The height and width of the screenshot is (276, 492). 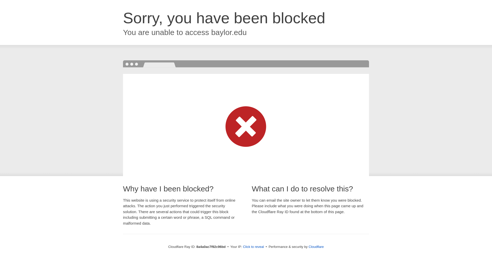 What do you see at coordinates (316, 247) in the screenshot?
I see `Cloudflare` at bounding box center [316, 247].